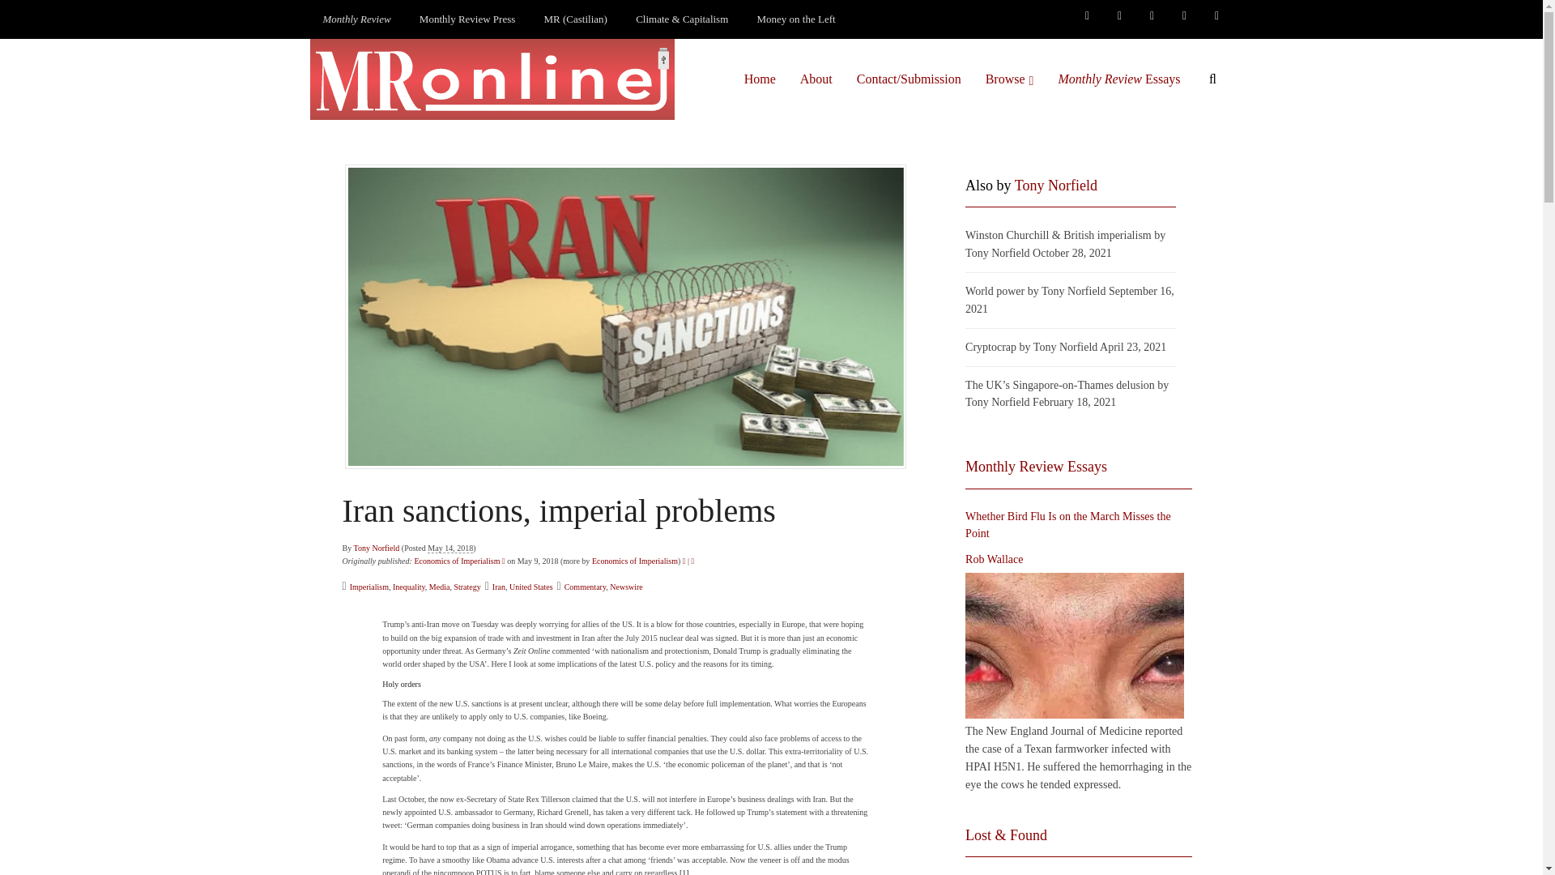 The height and width of the screenshot is (875, 1555). What do you see at coordinates (466, 19) in the screenshot?
I see `Monthly Review Press` at bounding box center [466, 19].